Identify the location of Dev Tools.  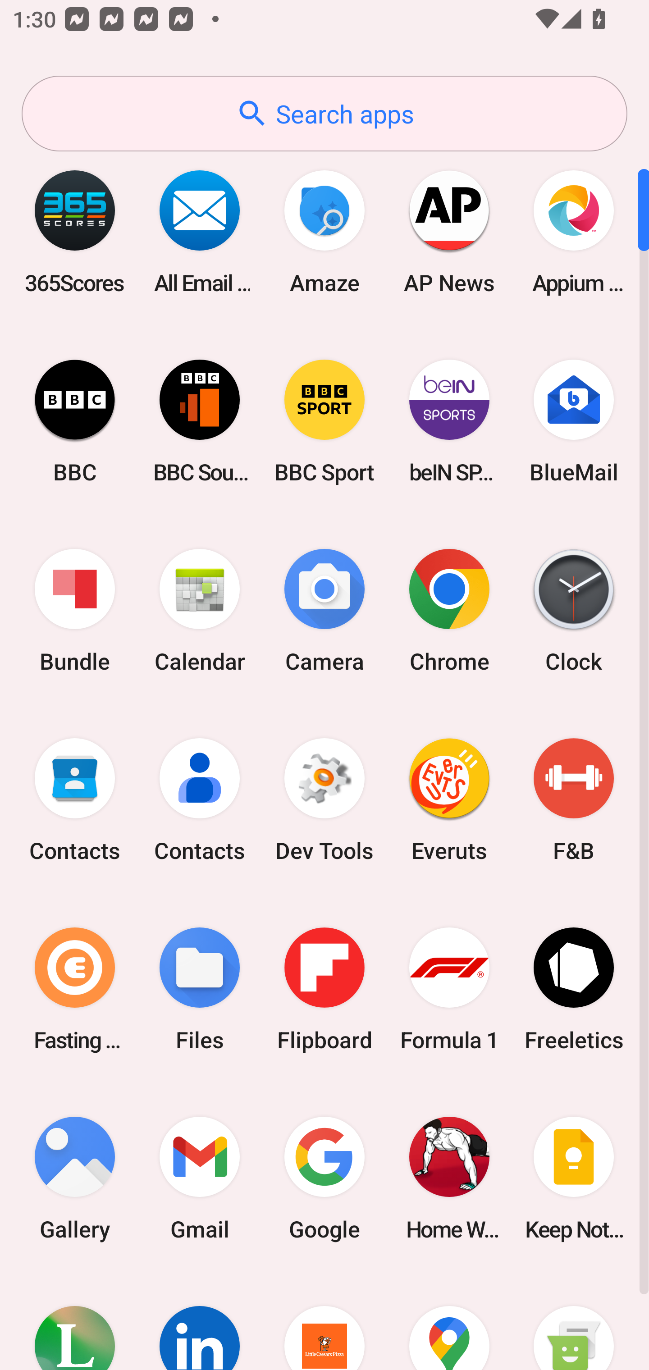
(324, 800).